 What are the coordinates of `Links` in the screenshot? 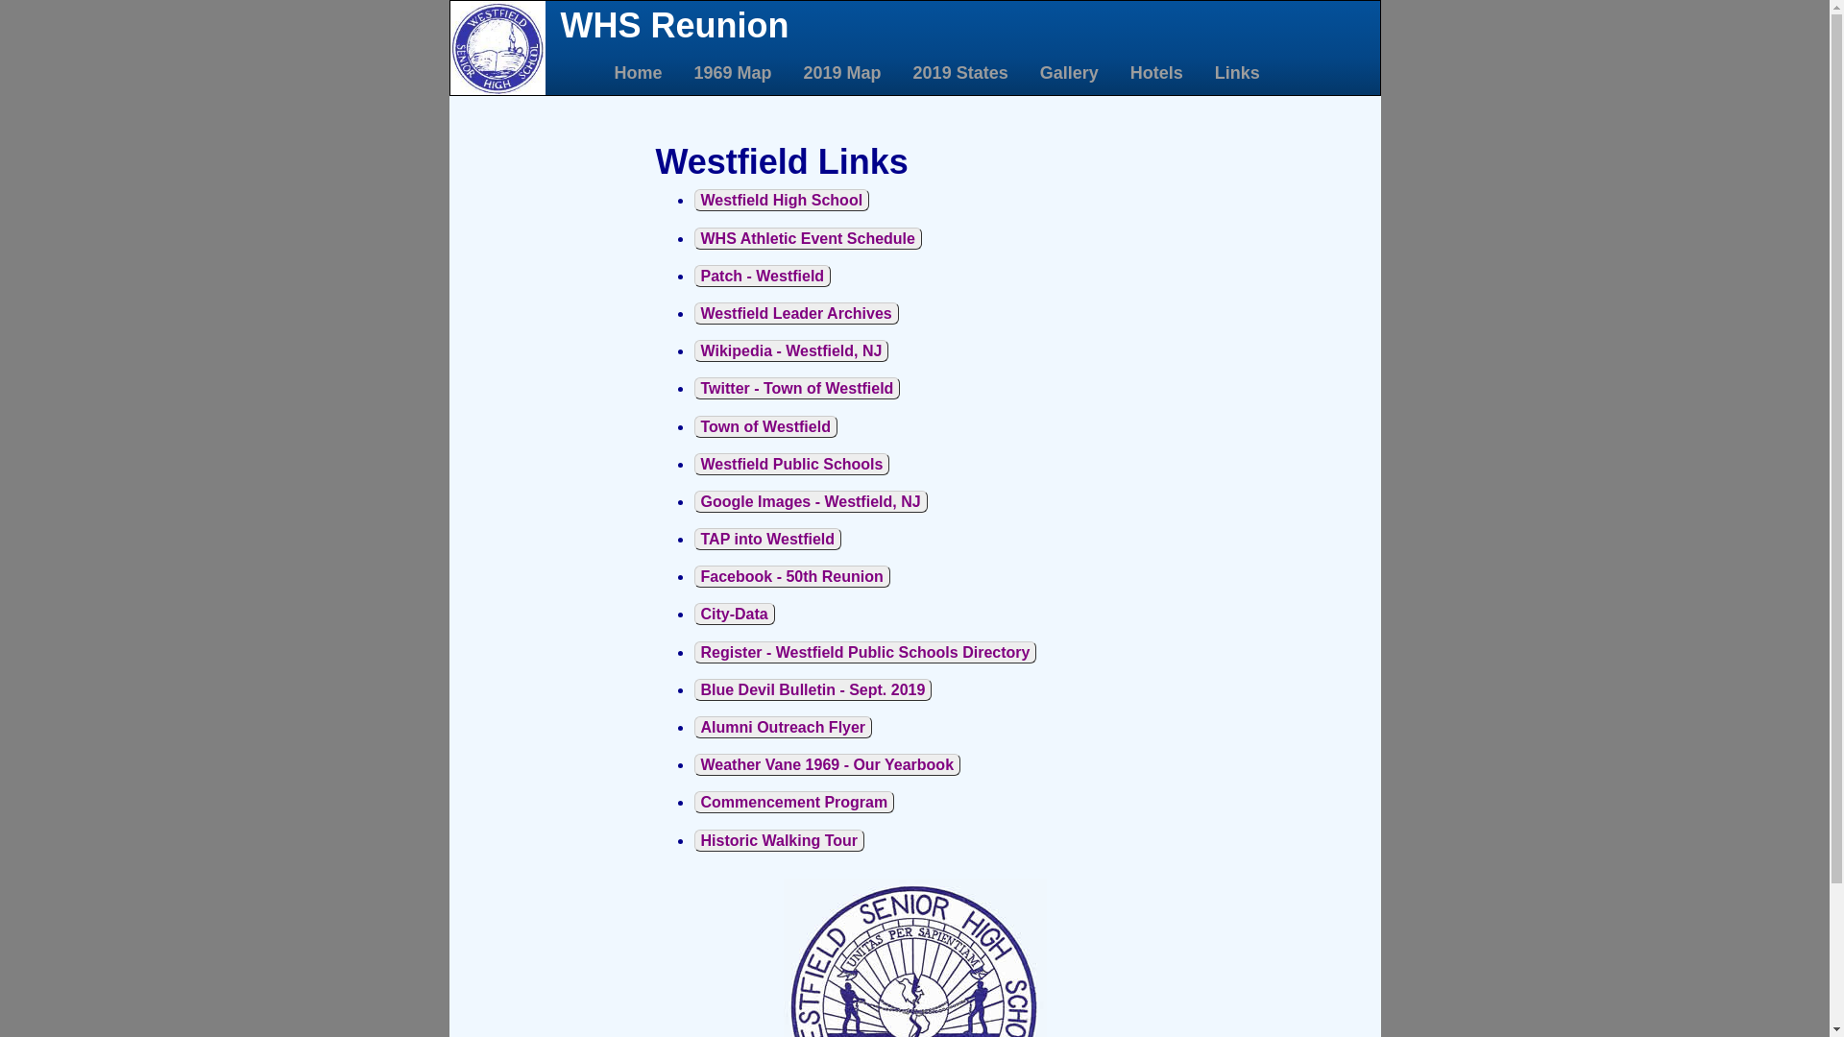 It's located at (1236, 73).